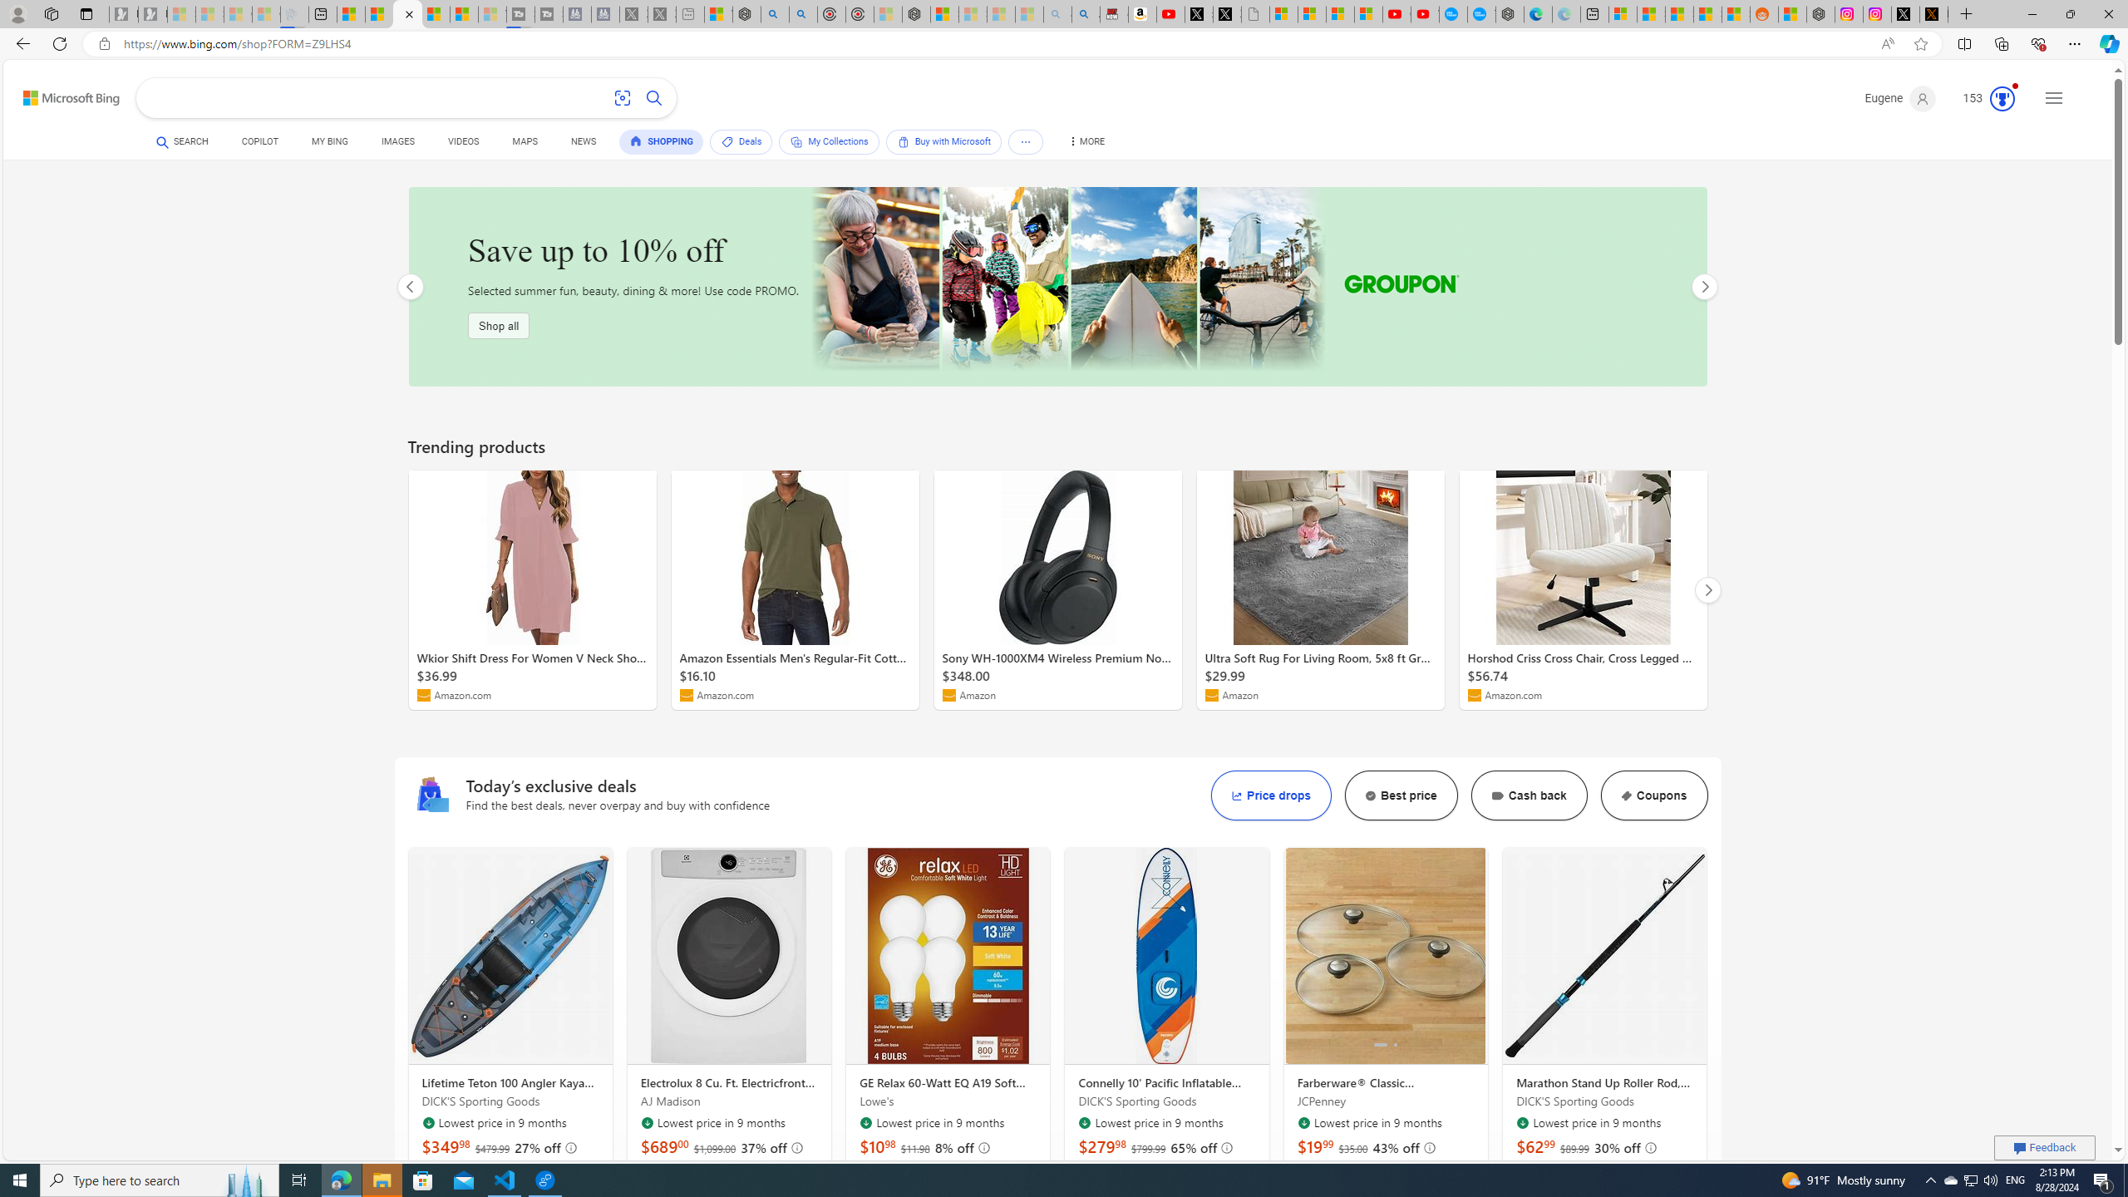  What do you see at coordinates (2053, 98) in the screenshot?
I see `Settings and quick links` at bounding box center [2053, 98].